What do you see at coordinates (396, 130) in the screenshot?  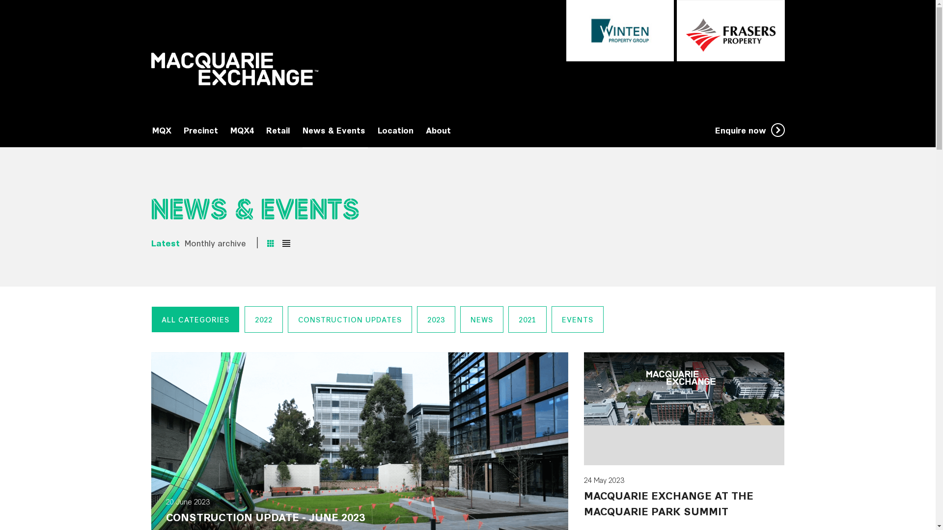 I see `Location` at bounding box center [396, 130].